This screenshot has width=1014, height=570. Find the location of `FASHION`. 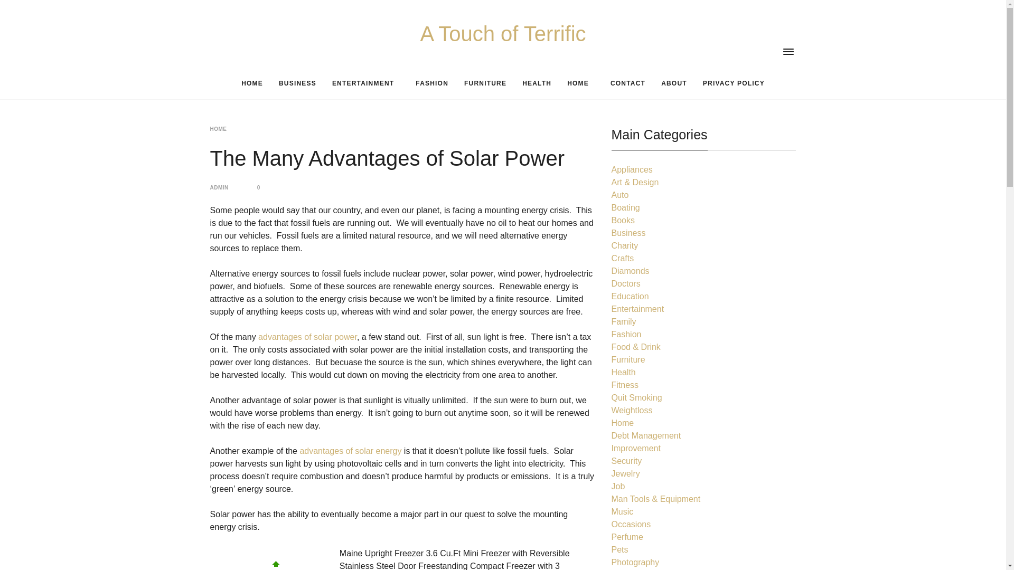

FASHION is located at coordinates (432, 83).